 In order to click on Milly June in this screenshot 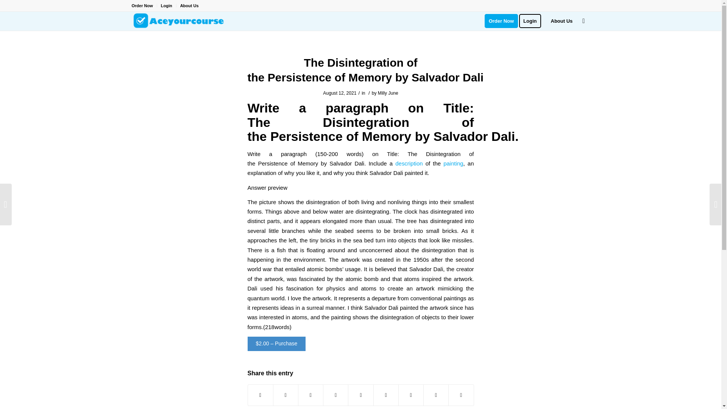, I will do `click(388, 93)`.